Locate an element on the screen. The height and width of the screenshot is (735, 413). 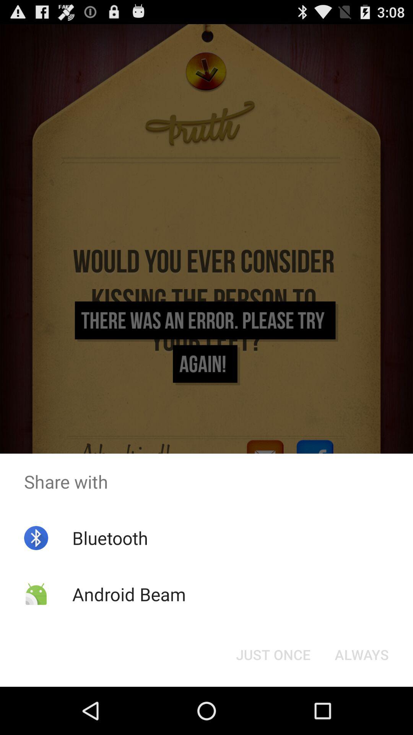
click always at the bottom right corner is located at coordinates (362, 655).